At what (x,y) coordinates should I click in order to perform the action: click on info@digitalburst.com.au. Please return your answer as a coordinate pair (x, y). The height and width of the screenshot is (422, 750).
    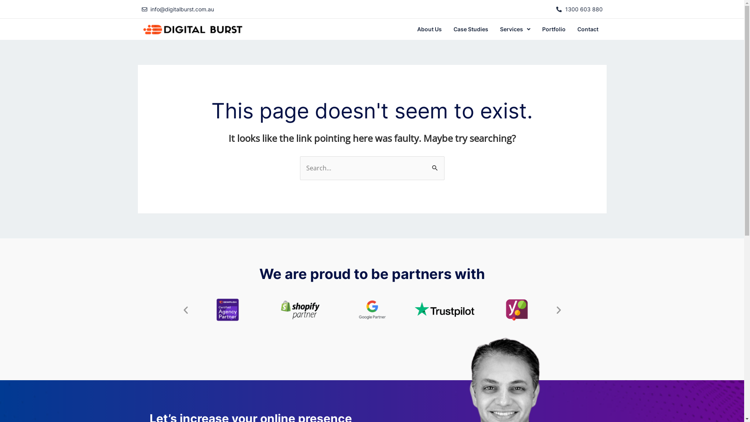
    Looking at the image, I should click on (255, 9).